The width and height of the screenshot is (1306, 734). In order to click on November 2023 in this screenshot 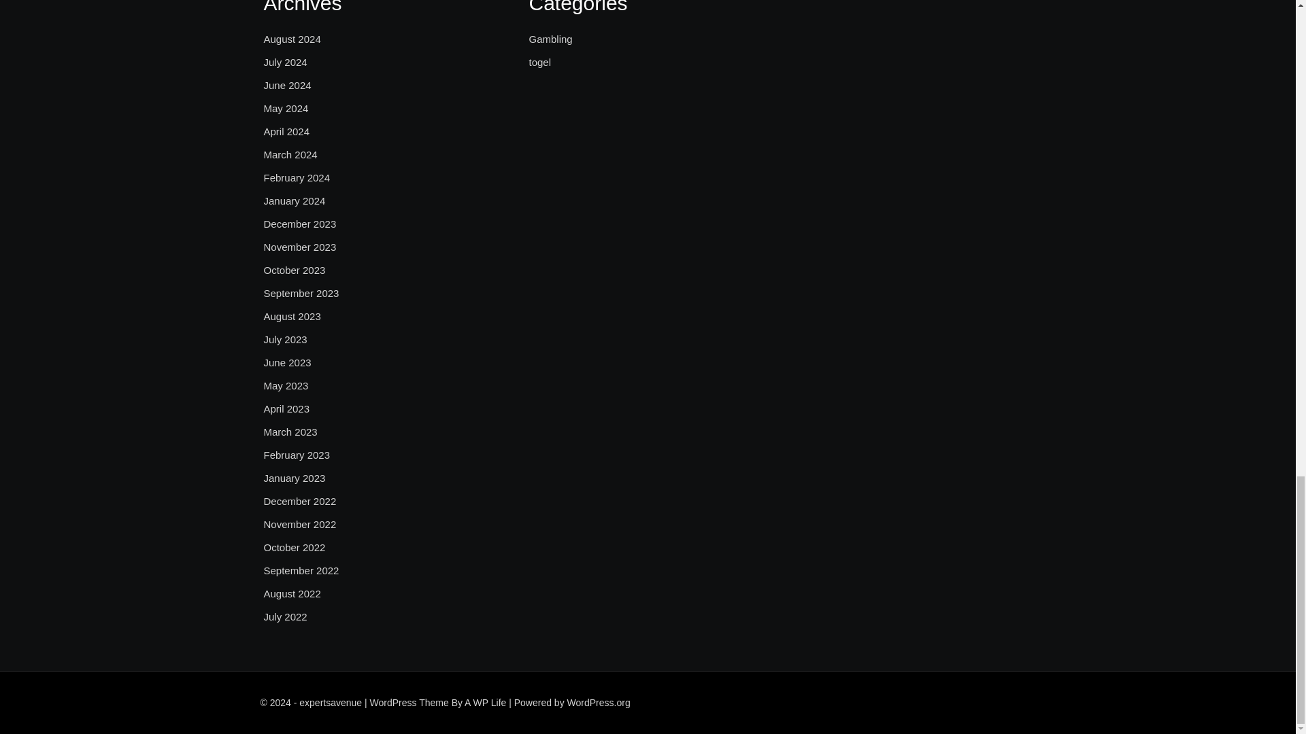, I will do `click(300, 247)`.